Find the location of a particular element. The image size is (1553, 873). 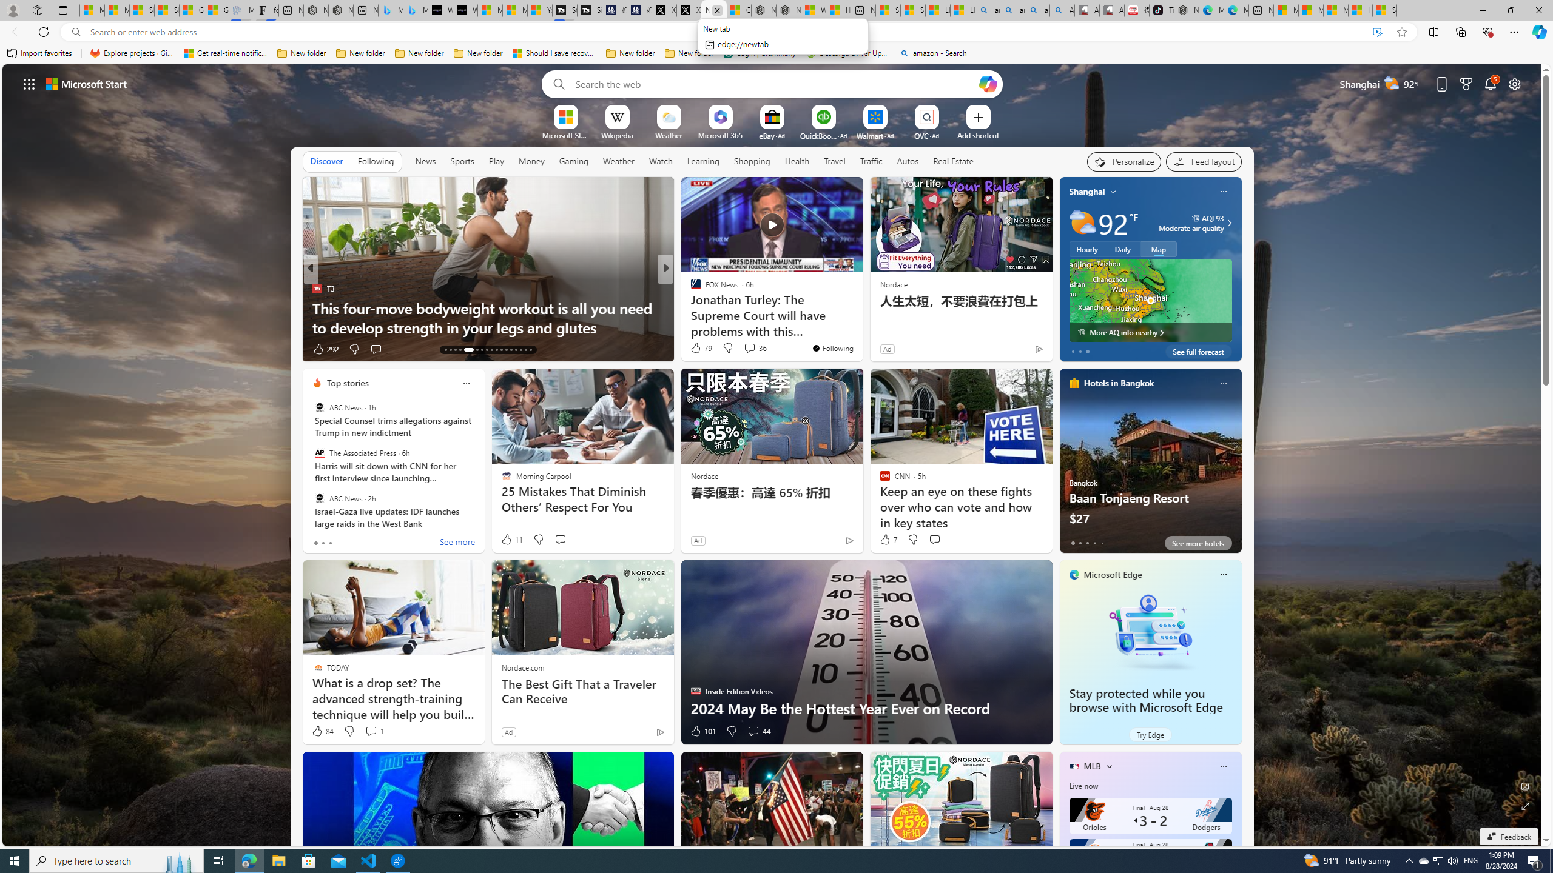

View comments 1 Comment is located at coordinates (371, 731).